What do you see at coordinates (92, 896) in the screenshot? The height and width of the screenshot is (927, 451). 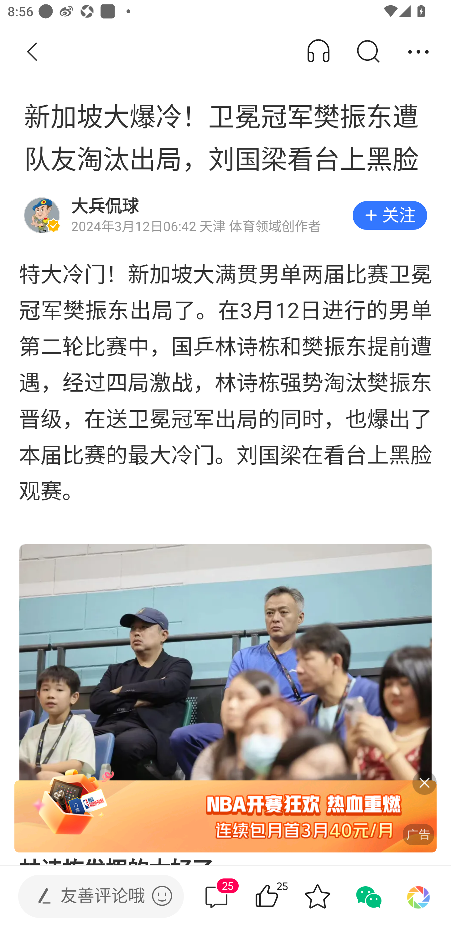 I see `发表评论  友善评论哦 发表评论 ` at bounding box center [92, 896].